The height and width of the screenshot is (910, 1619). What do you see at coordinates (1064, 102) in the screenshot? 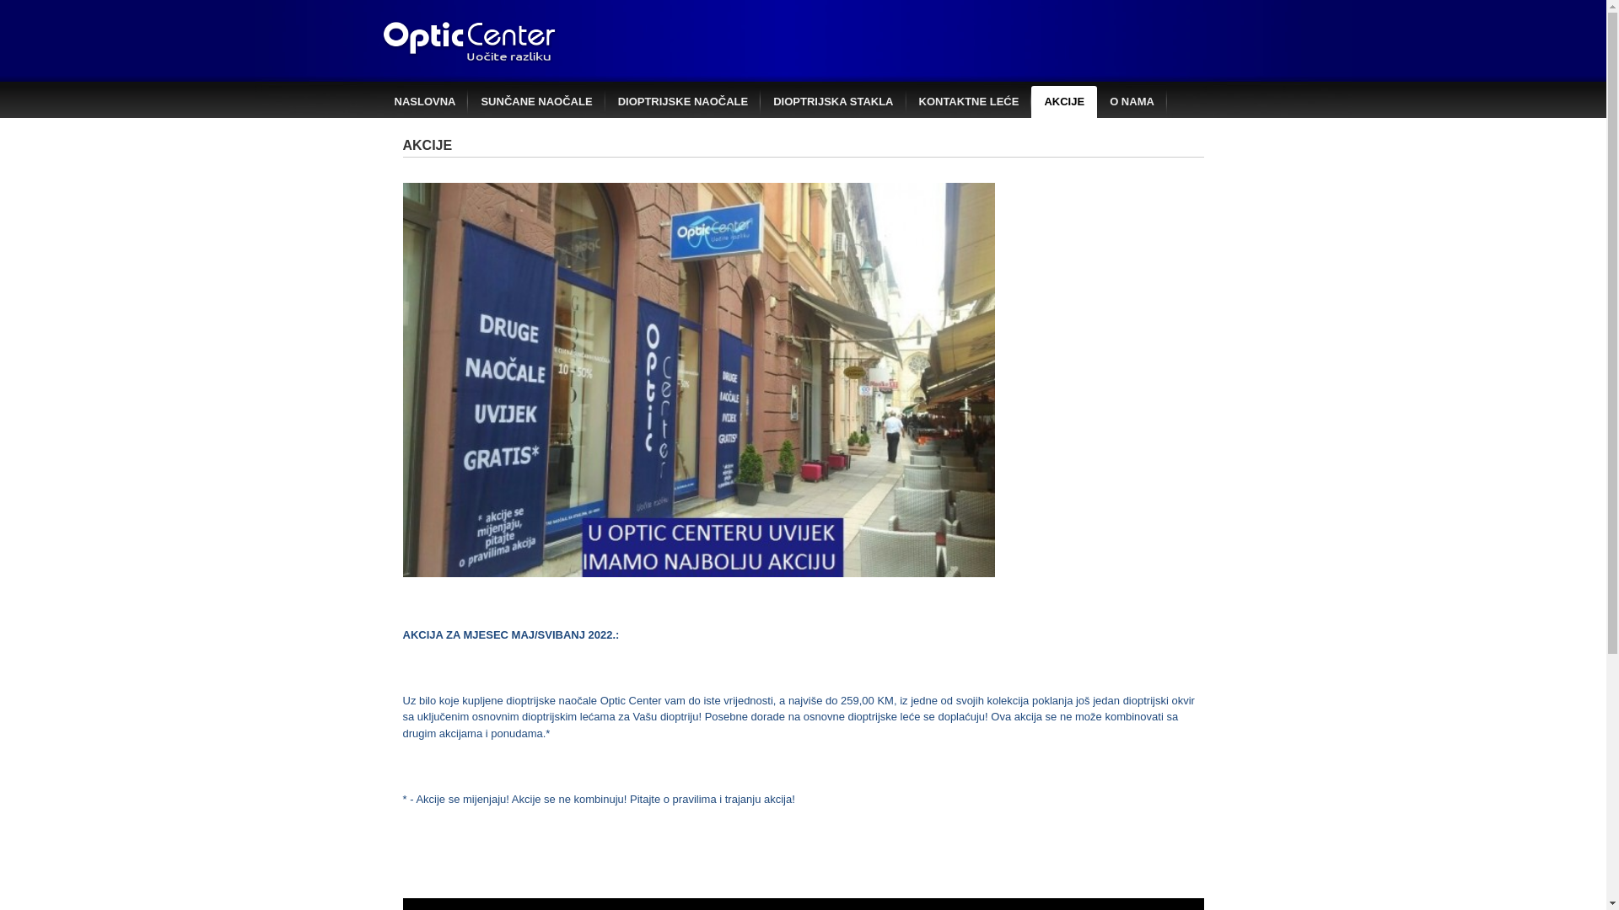
I see `AKCIJE` at bounding box center [1064, 102].